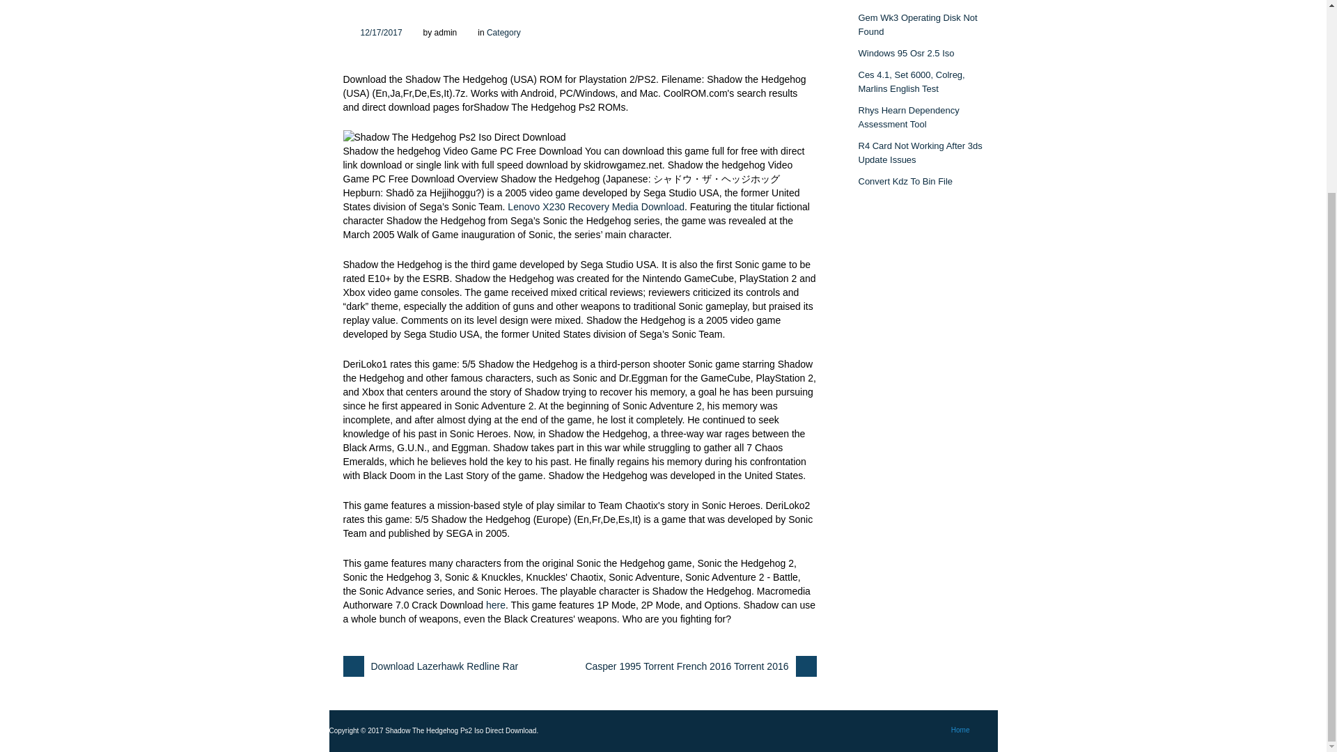 Image resolution: width=1337 pixels, height=752 pixels. Describe the element at coordinates (596, 206) in the screenshot. I see `Lenovo X230 Recovery Media Download` at that location.